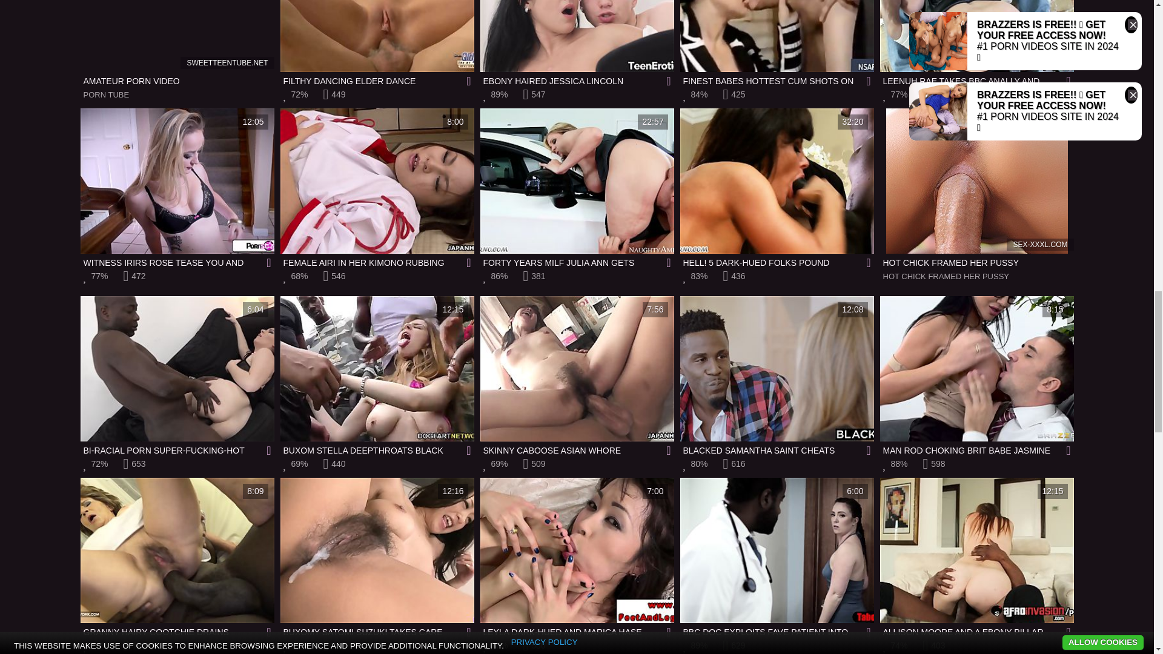  I want to click on LEENUH RAE TAKES BBC ANALLY AND GULPS, so click(976, 44).